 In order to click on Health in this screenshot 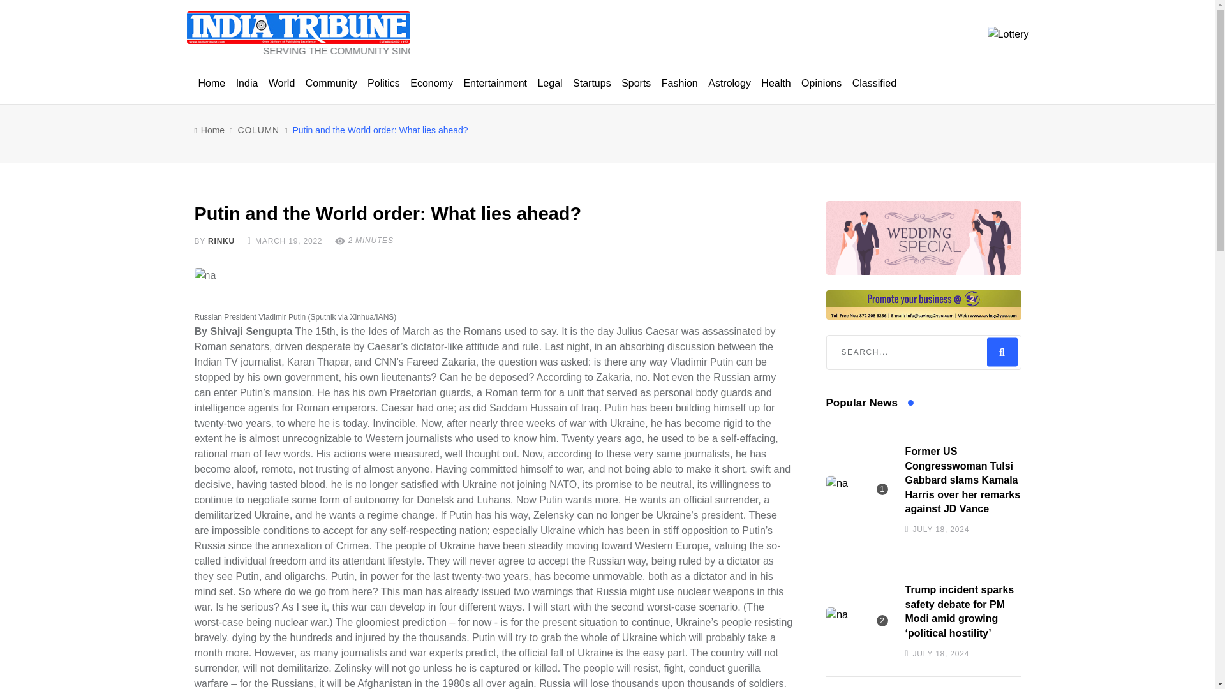, I will do `click(775, 83)`.